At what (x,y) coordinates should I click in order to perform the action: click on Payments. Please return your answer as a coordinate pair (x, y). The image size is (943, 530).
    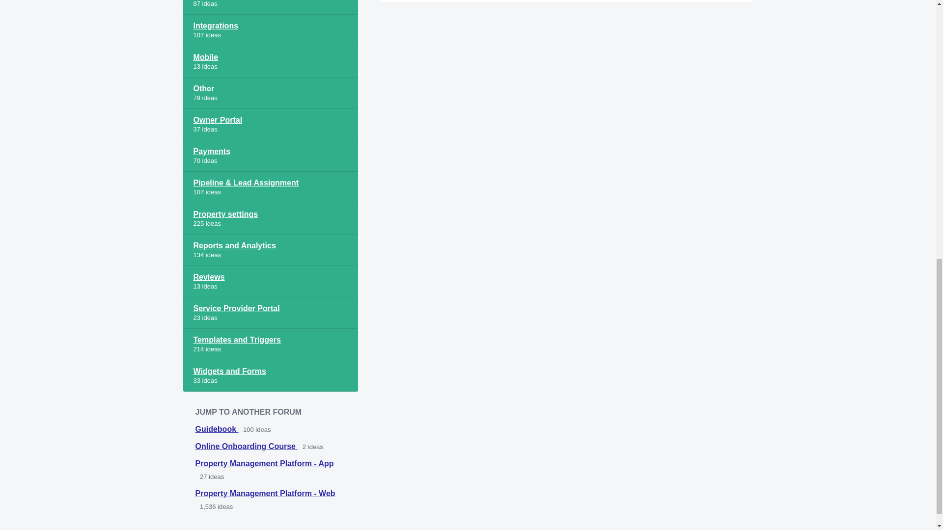
    Looking at the image, I should click on (270, 156).